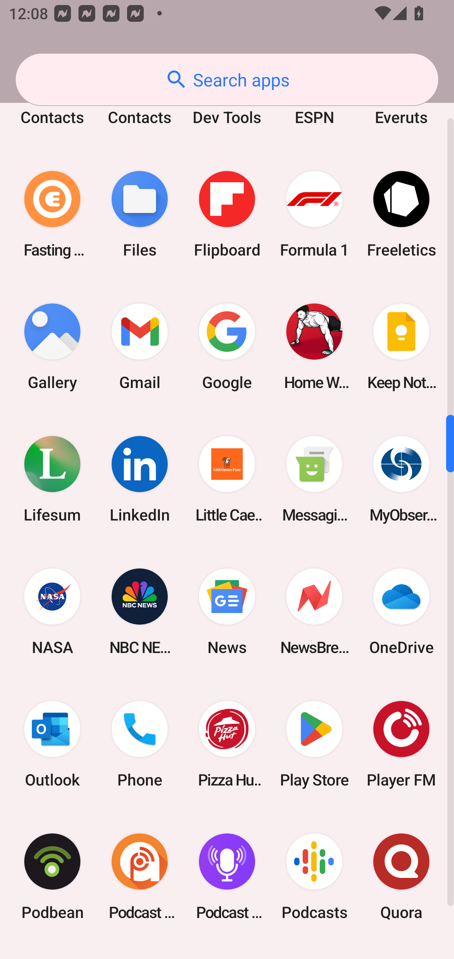 This screenshot has height=959, width=454. What do you see at coordinates (314, 612) in the screenshot?
I see `NewsBreak` at bounding box center [314, 612].